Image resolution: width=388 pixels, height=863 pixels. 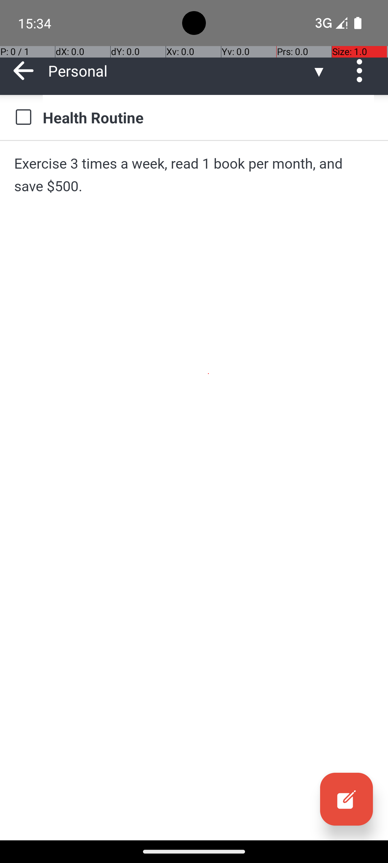 I want to click on Exercise 3 times a week, read 1 book per month, and save $500., so click(x=194, y=175).